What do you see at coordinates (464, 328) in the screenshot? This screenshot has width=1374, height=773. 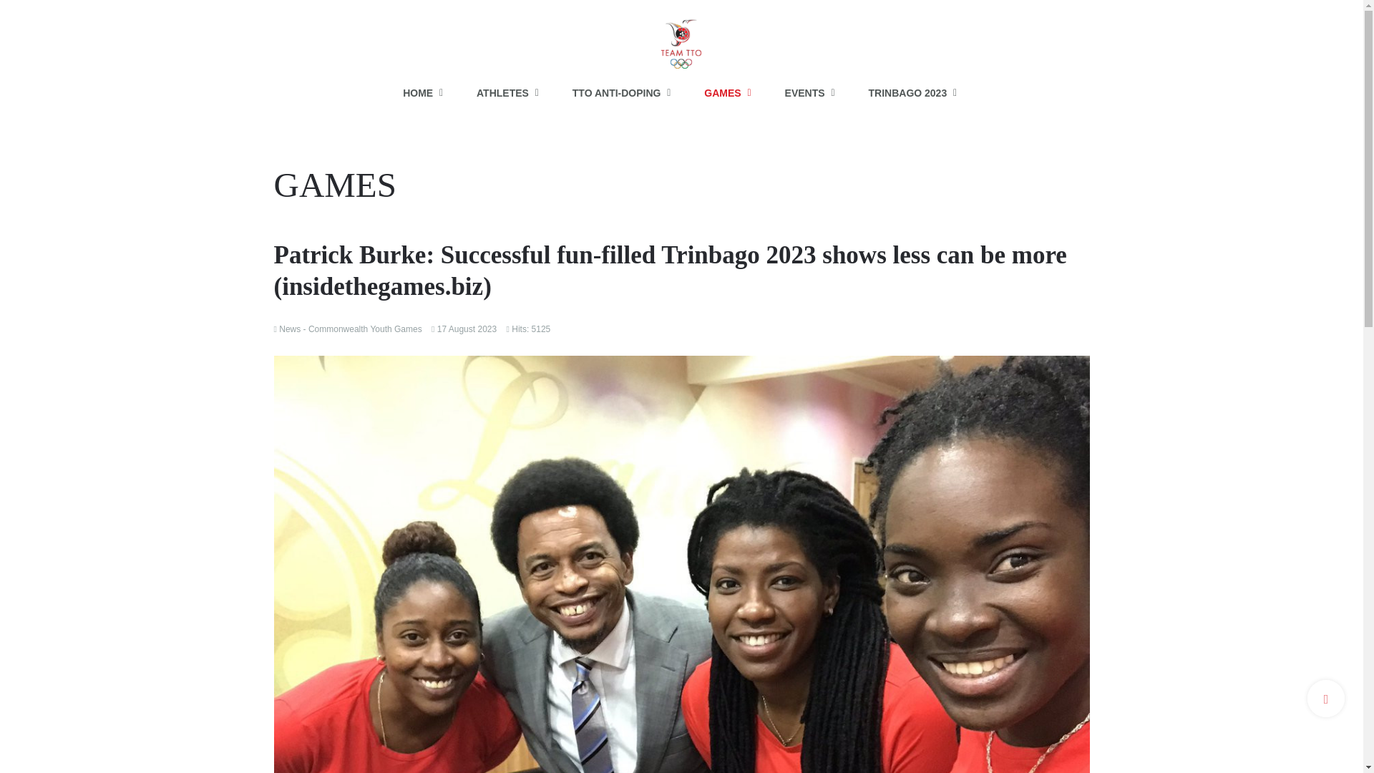 I see `Published: ` at bounding box center [464, 328].